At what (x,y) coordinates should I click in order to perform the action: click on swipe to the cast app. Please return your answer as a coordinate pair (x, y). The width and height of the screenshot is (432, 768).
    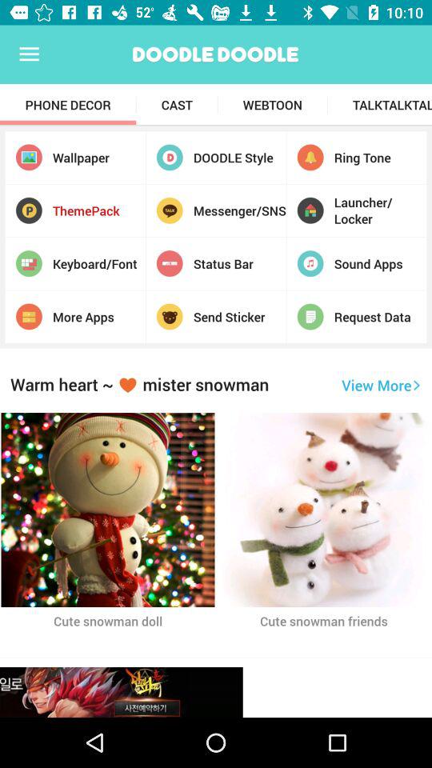
    Looking at the image, I should click on (177, 105).